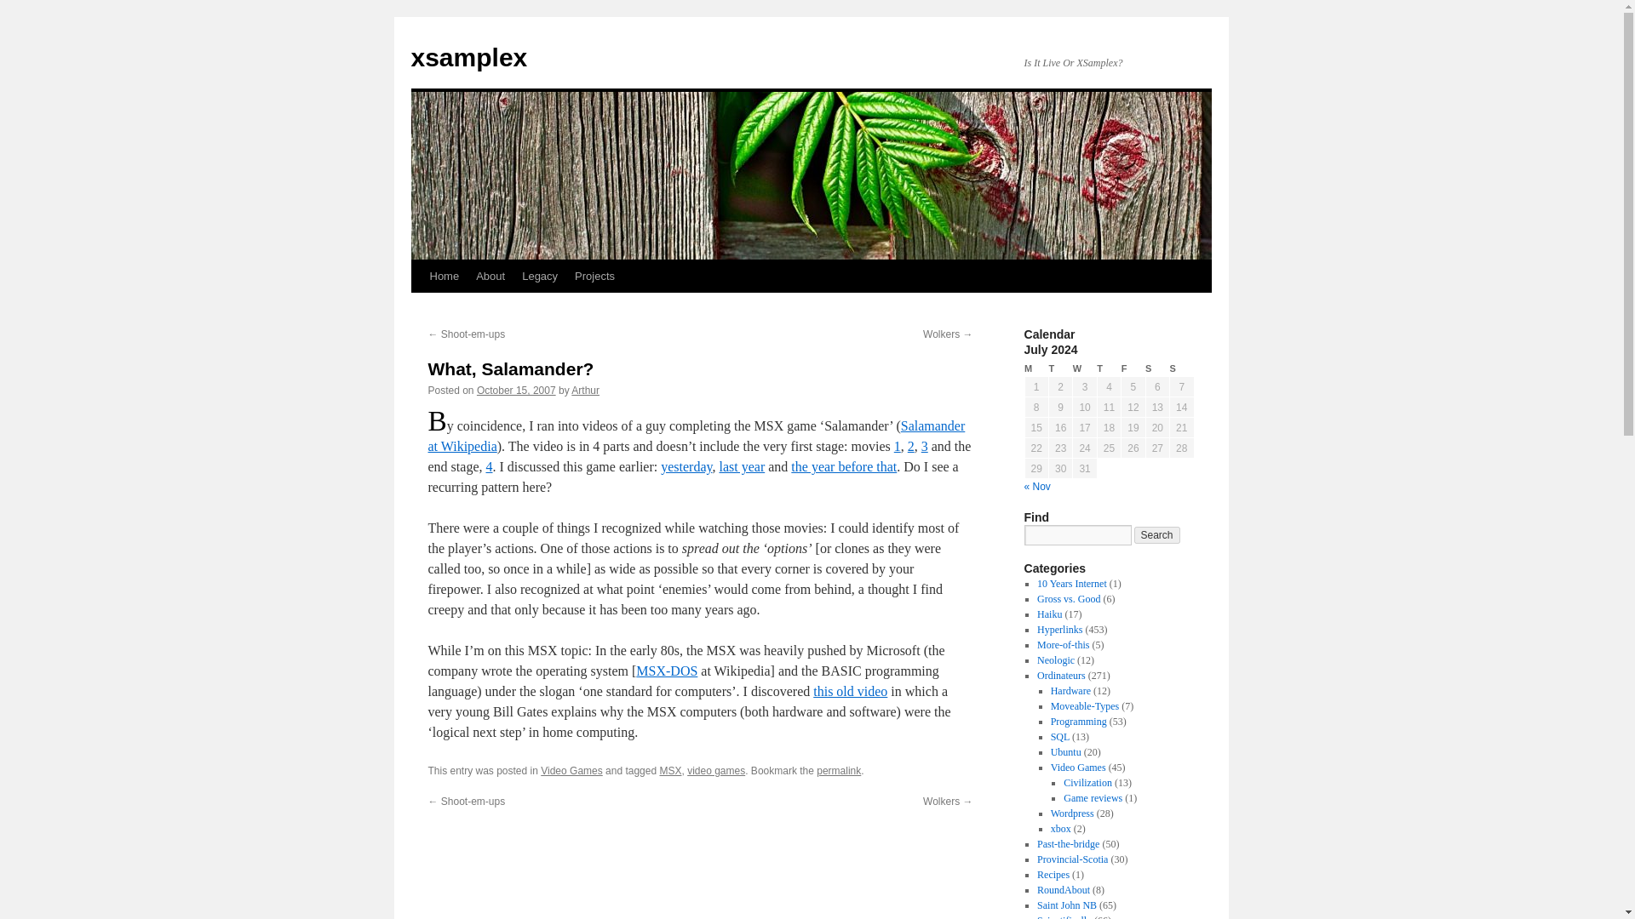 This screenshot has height=919, width=1635. I want to click on Monday, so click(1035, 368).